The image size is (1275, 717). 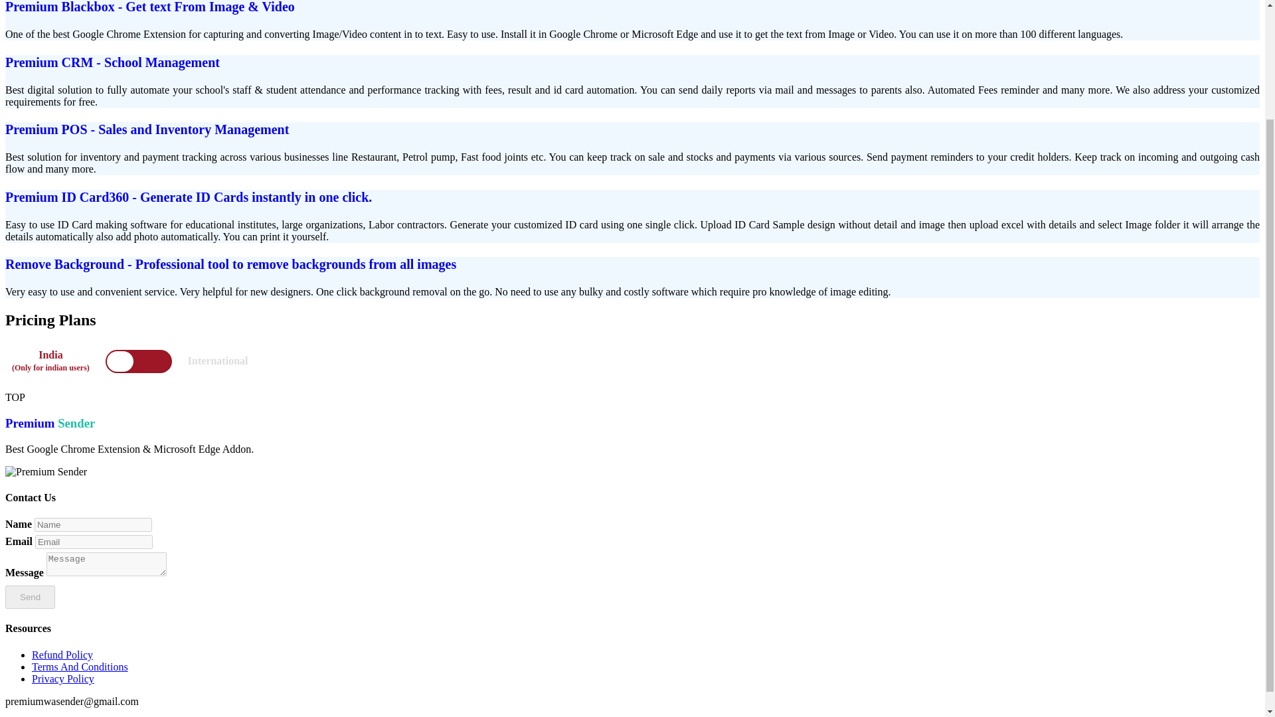 What do you see at coordinates (63, 678) in the screenshot?
I see `Privacy Policy` at bounding box center [63, 678].